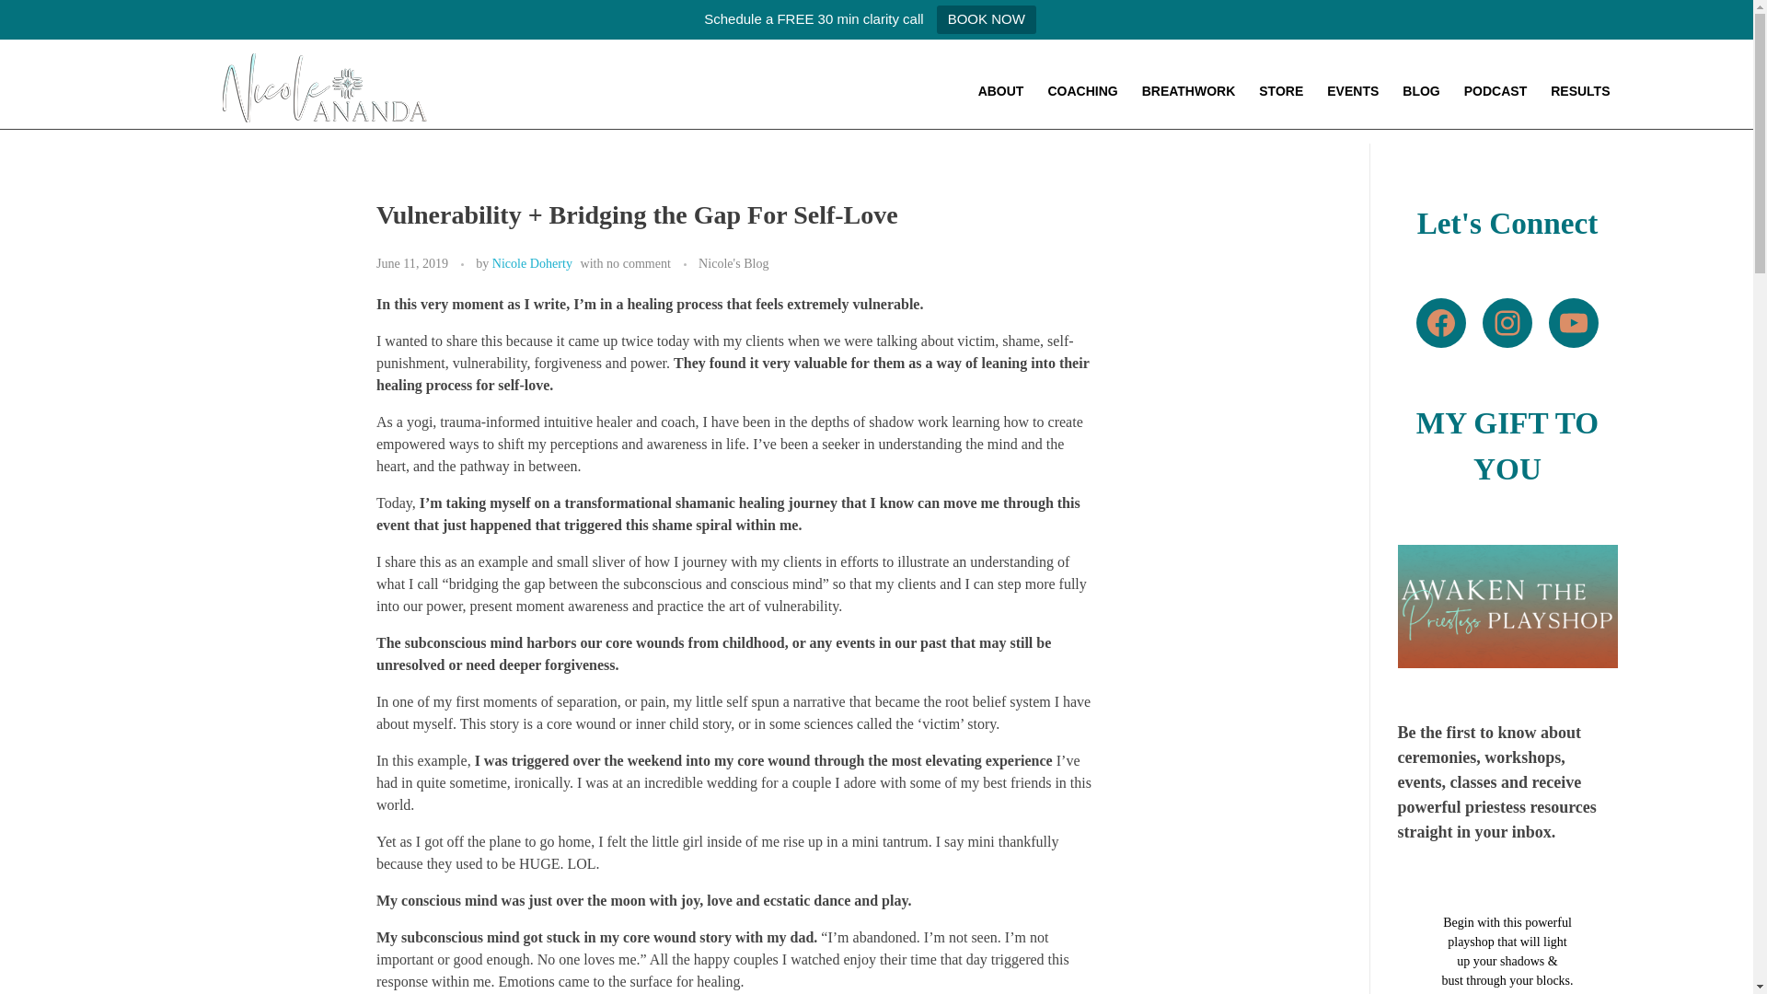 The width and height of the screenshot is (1767, 994). Describe the element at coordinates (1082, 92) in the screenshot. I see `COACHING` at that location.